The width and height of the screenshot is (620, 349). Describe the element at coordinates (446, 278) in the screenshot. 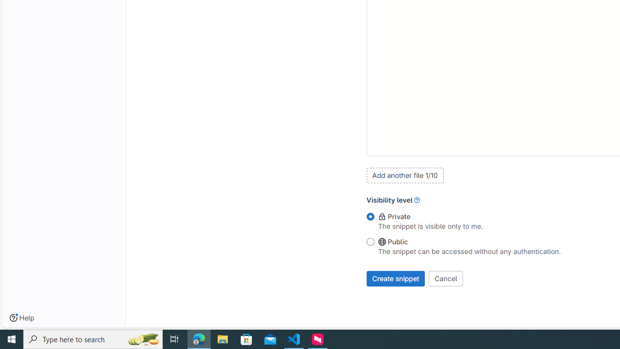

I see `Cancel` at that location.